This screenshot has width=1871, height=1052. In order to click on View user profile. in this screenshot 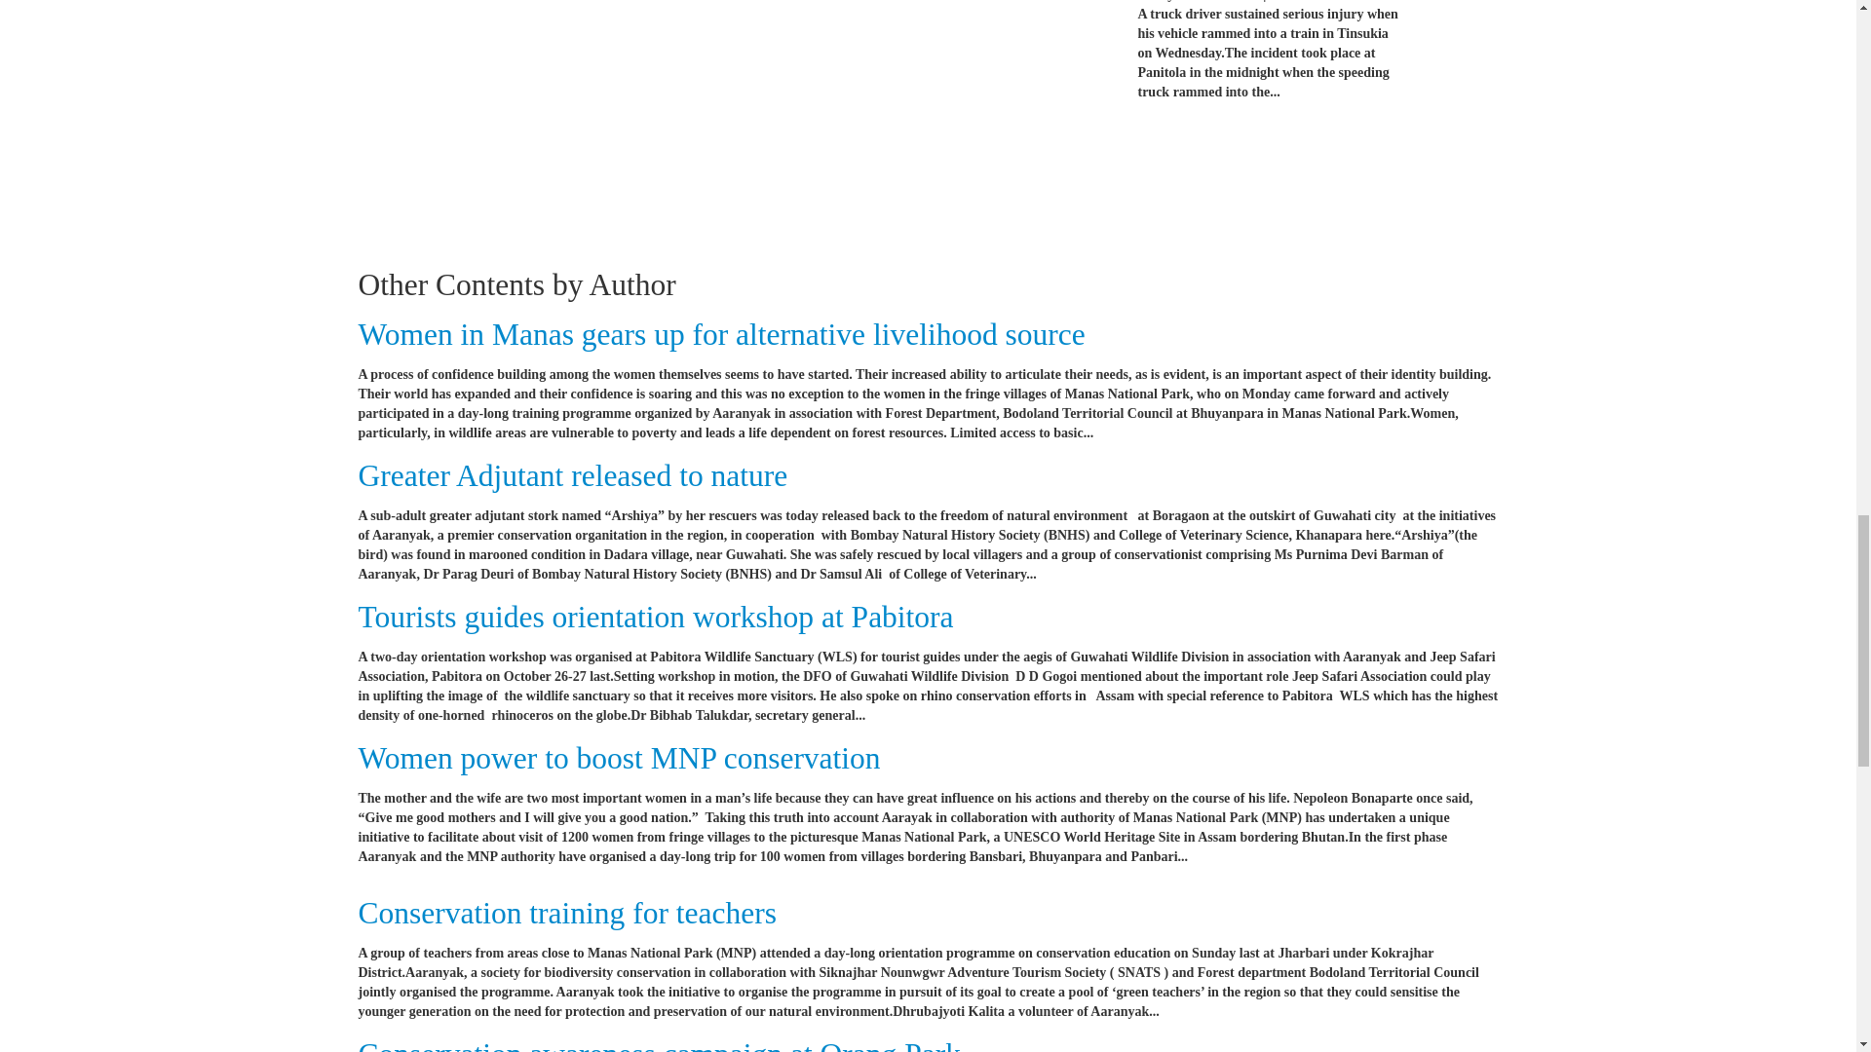, I will do `click(1294, 1)`.